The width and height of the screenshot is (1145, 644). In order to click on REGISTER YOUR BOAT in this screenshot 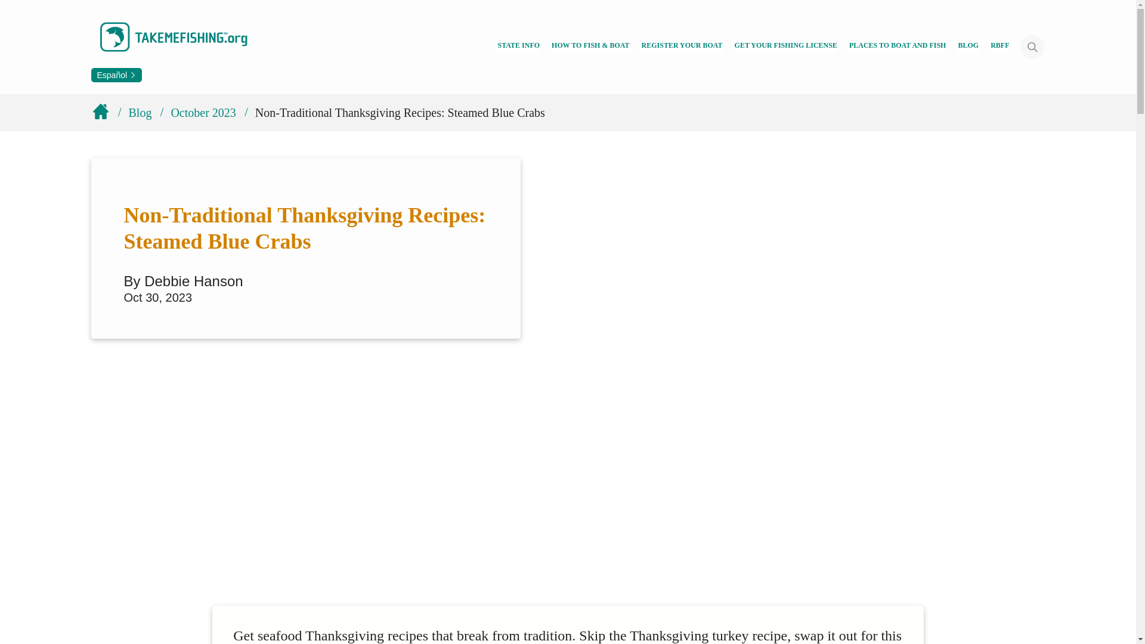, I will do `click(682, 47)`.